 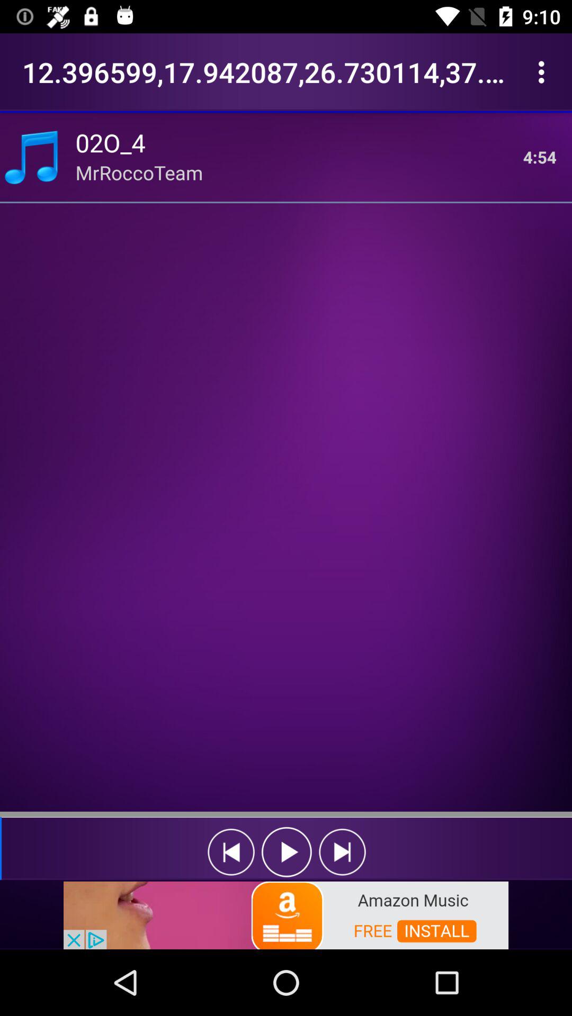 I want to click on advertisements, so click(x=286, y=914).